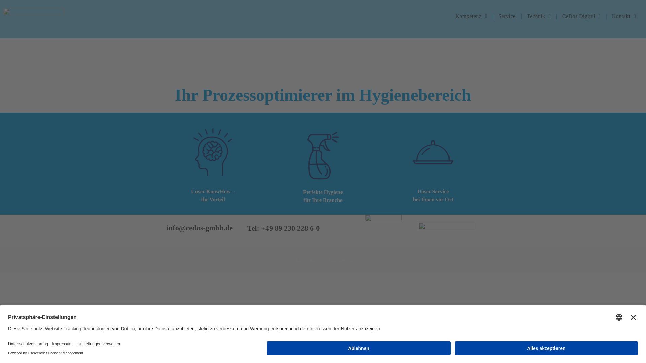 The image size is (646, 363). I want to click on Impressum, so click(308, 260).